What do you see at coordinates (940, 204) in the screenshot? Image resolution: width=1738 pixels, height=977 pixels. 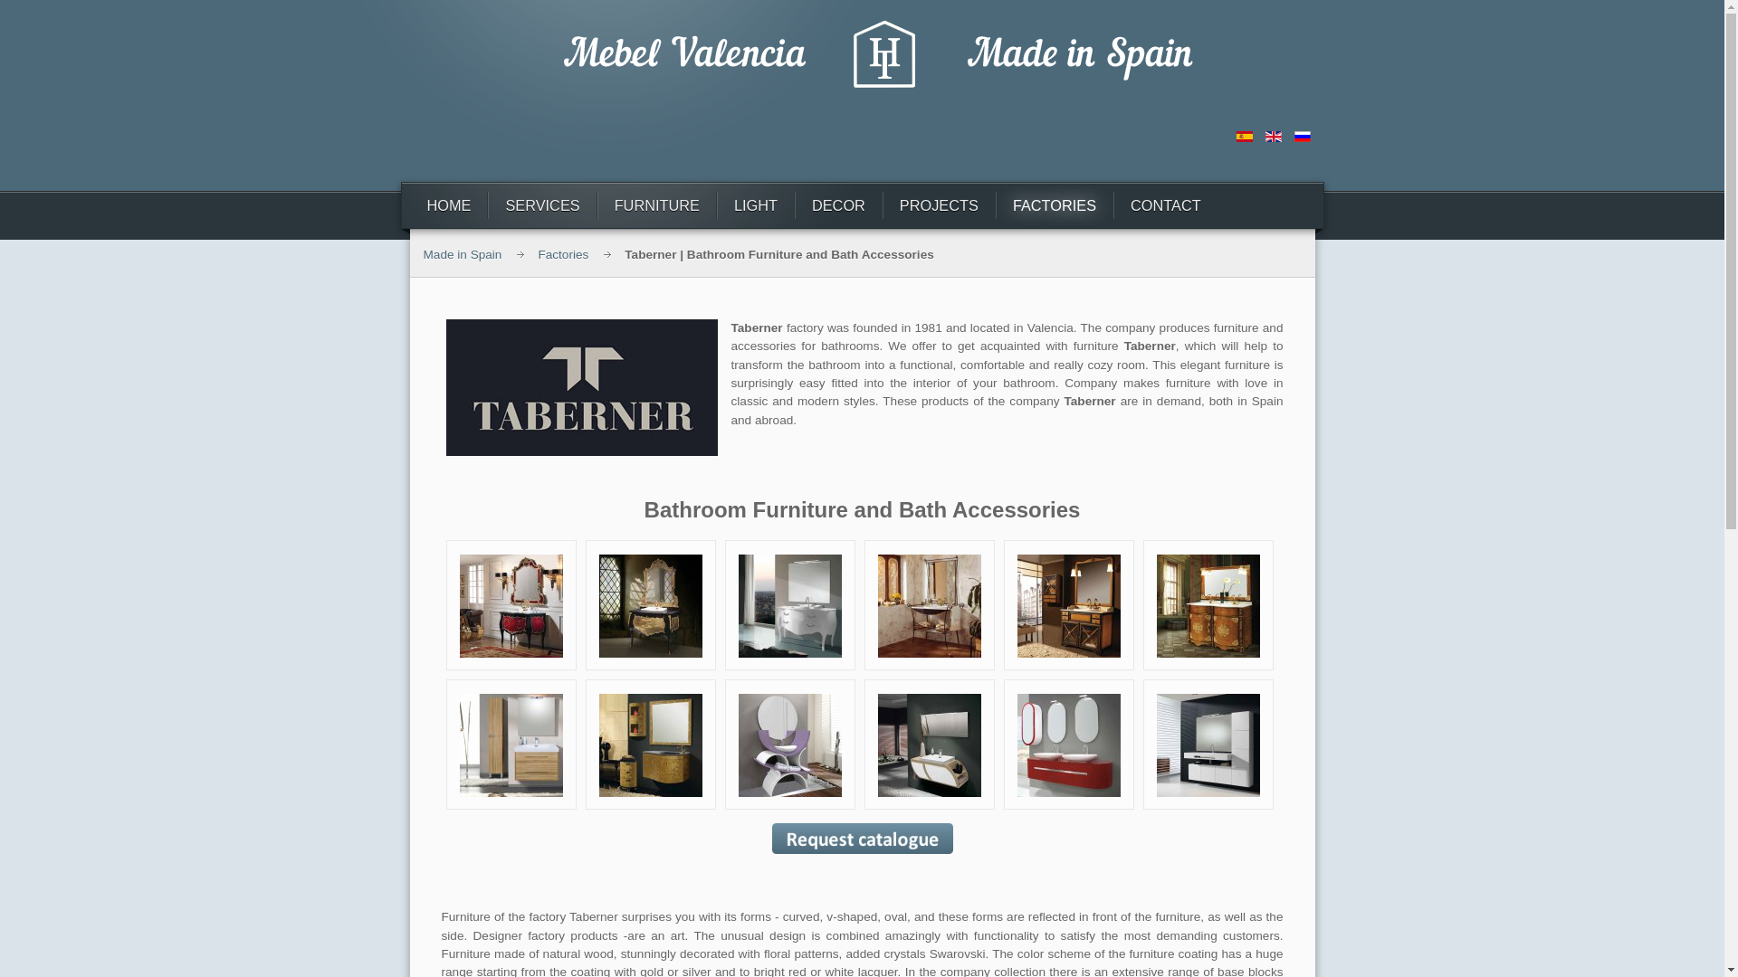 I see `PROJECTS` at bounding box center [940, 204].